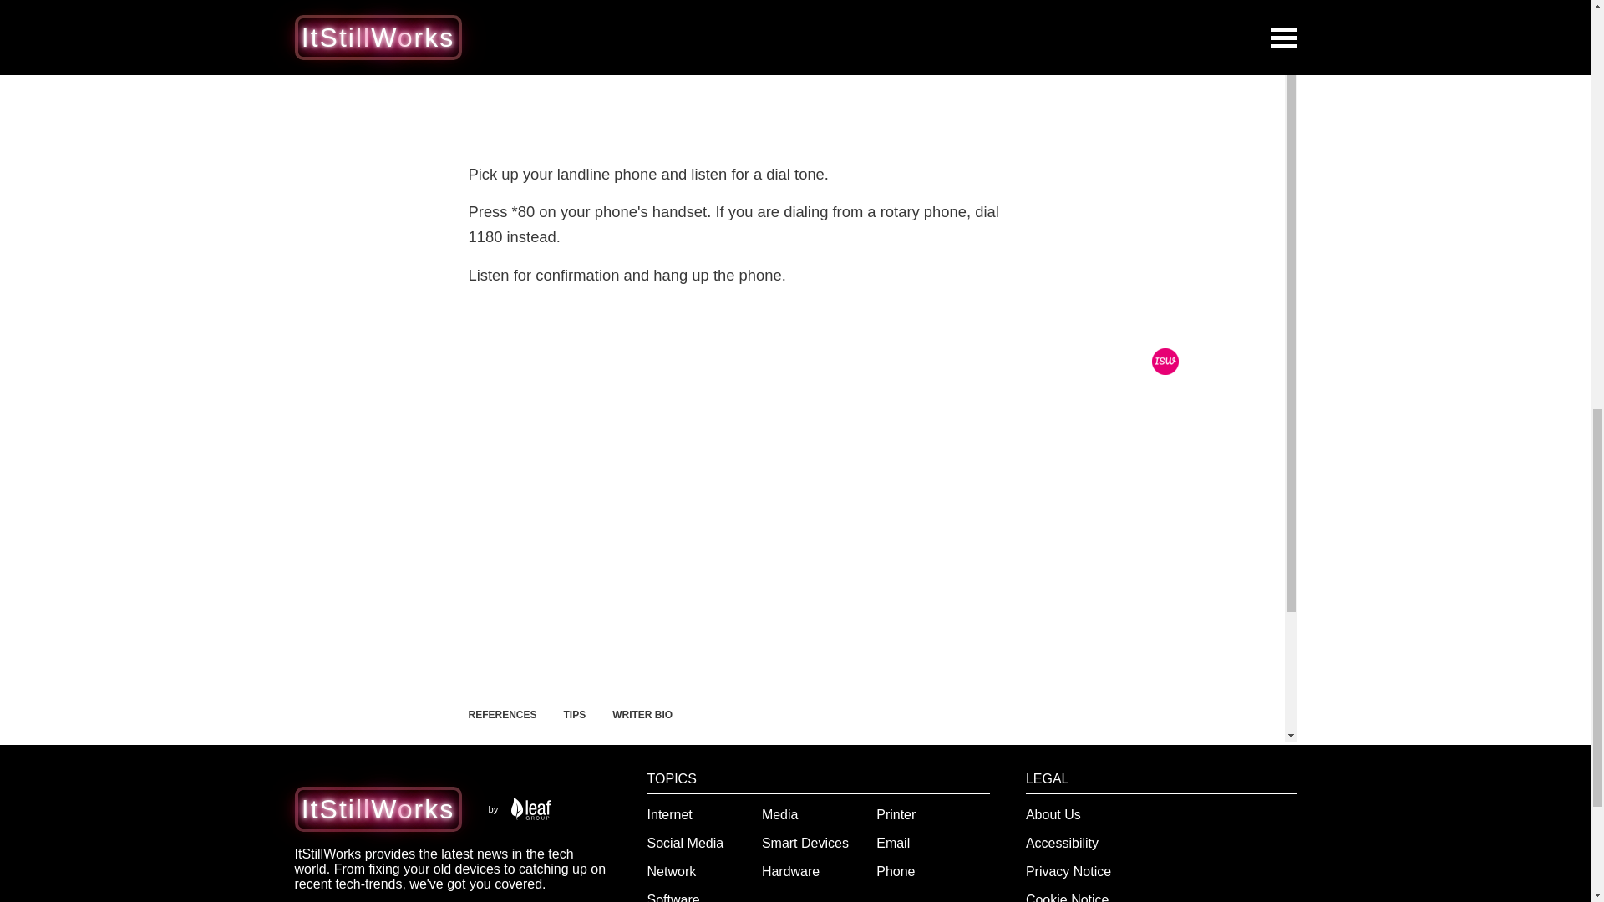  What do you see at coordinates (1068, 897) in the screenshot?
I see `Cookie Notice` at bounding box center [1068, 897].